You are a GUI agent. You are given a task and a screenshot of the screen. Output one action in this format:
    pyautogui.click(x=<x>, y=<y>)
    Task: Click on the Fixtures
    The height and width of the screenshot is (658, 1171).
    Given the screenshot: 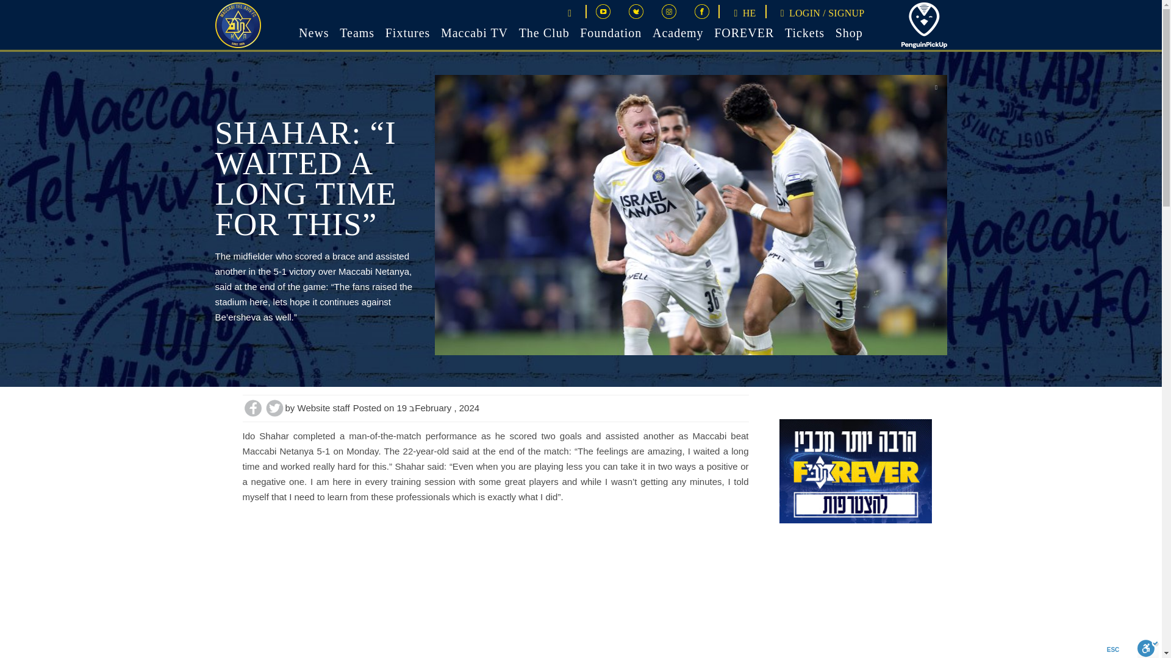 What is the action you would take?
    pyautogui.click(x=407, y=32)
    